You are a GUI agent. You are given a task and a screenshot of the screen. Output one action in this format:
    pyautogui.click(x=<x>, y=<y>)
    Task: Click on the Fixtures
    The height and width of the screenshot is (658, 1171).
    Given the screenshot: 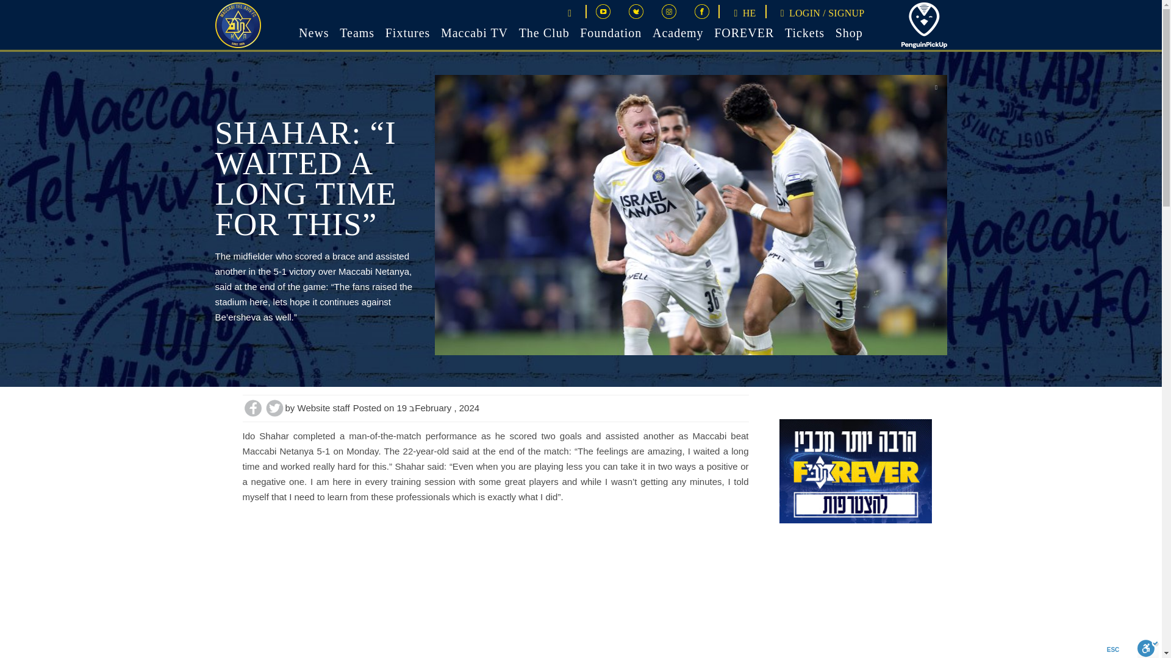 What is the action you would take?
    pyautogui.click(x=407, y=32)
    